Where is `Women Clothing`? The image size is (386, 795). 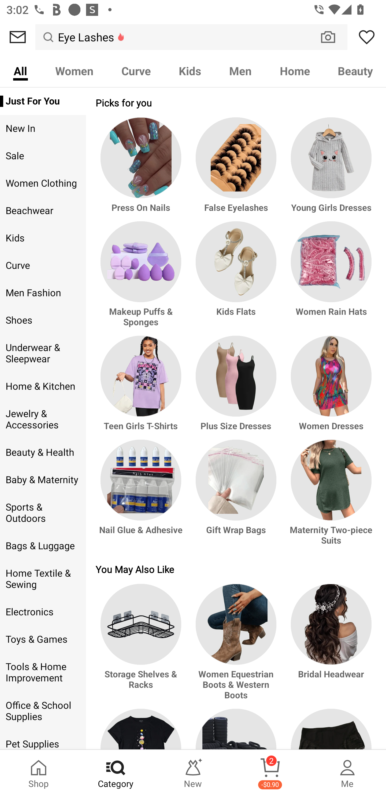
Women Clothing is located at coordinates (43, 184).